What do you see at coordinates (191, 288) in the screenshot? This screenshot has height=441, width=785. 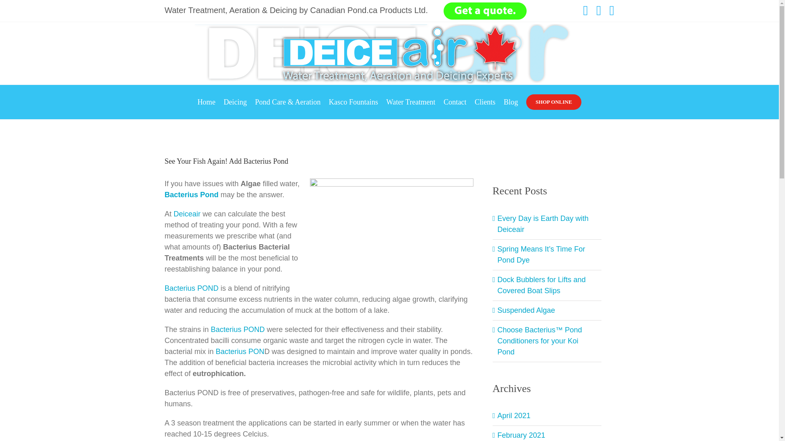 I see `Bacterius POND` at bounding box center [191, 288].